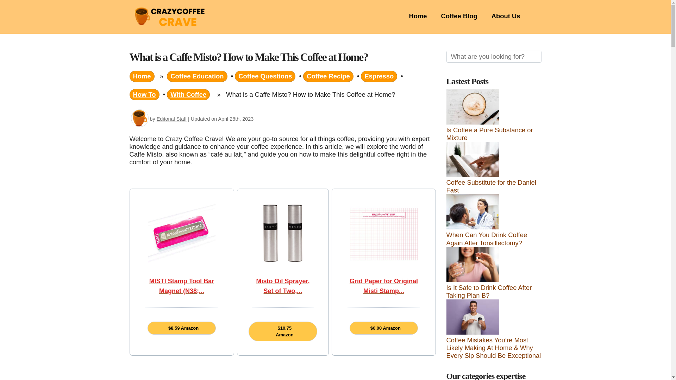 The image size is (676, 380). What do you see at coordinates (459, 16) in the screenshot?
I see `Coffee Blog` at bounding box center [459, 16].